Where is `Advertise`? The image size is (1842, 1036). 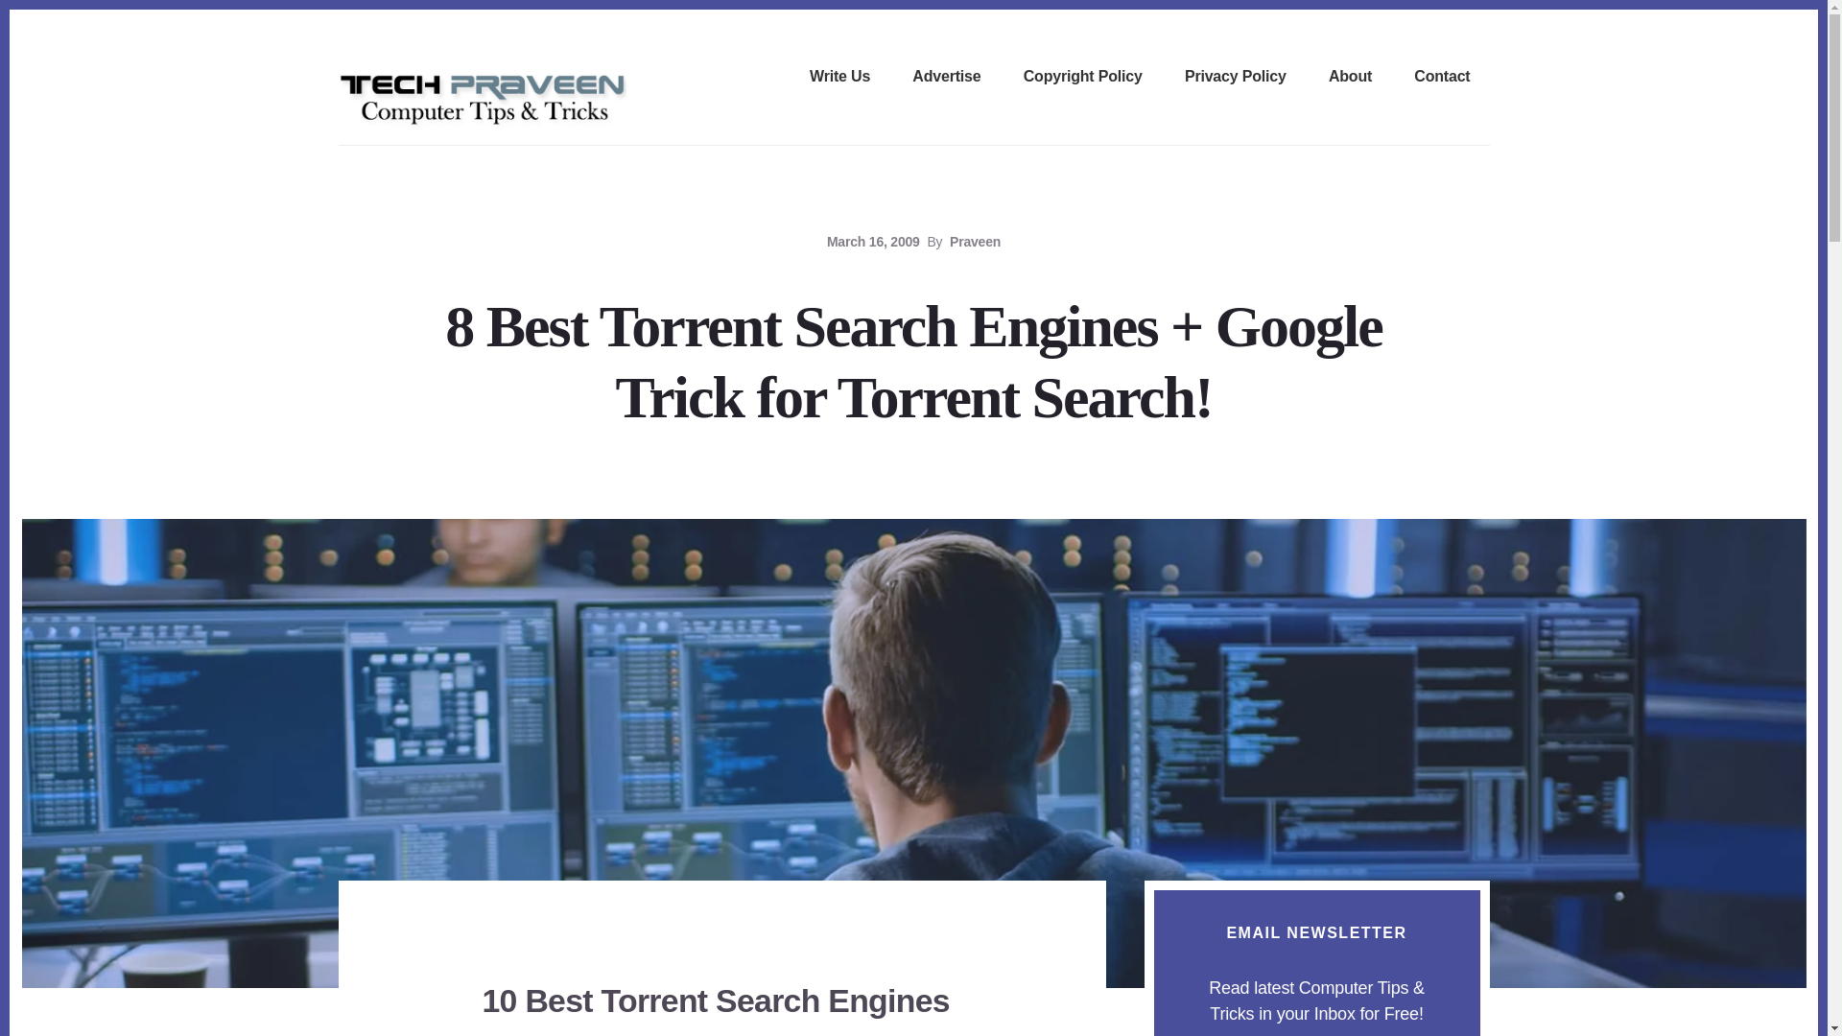
Advertise is located at coordinates (946, 78).